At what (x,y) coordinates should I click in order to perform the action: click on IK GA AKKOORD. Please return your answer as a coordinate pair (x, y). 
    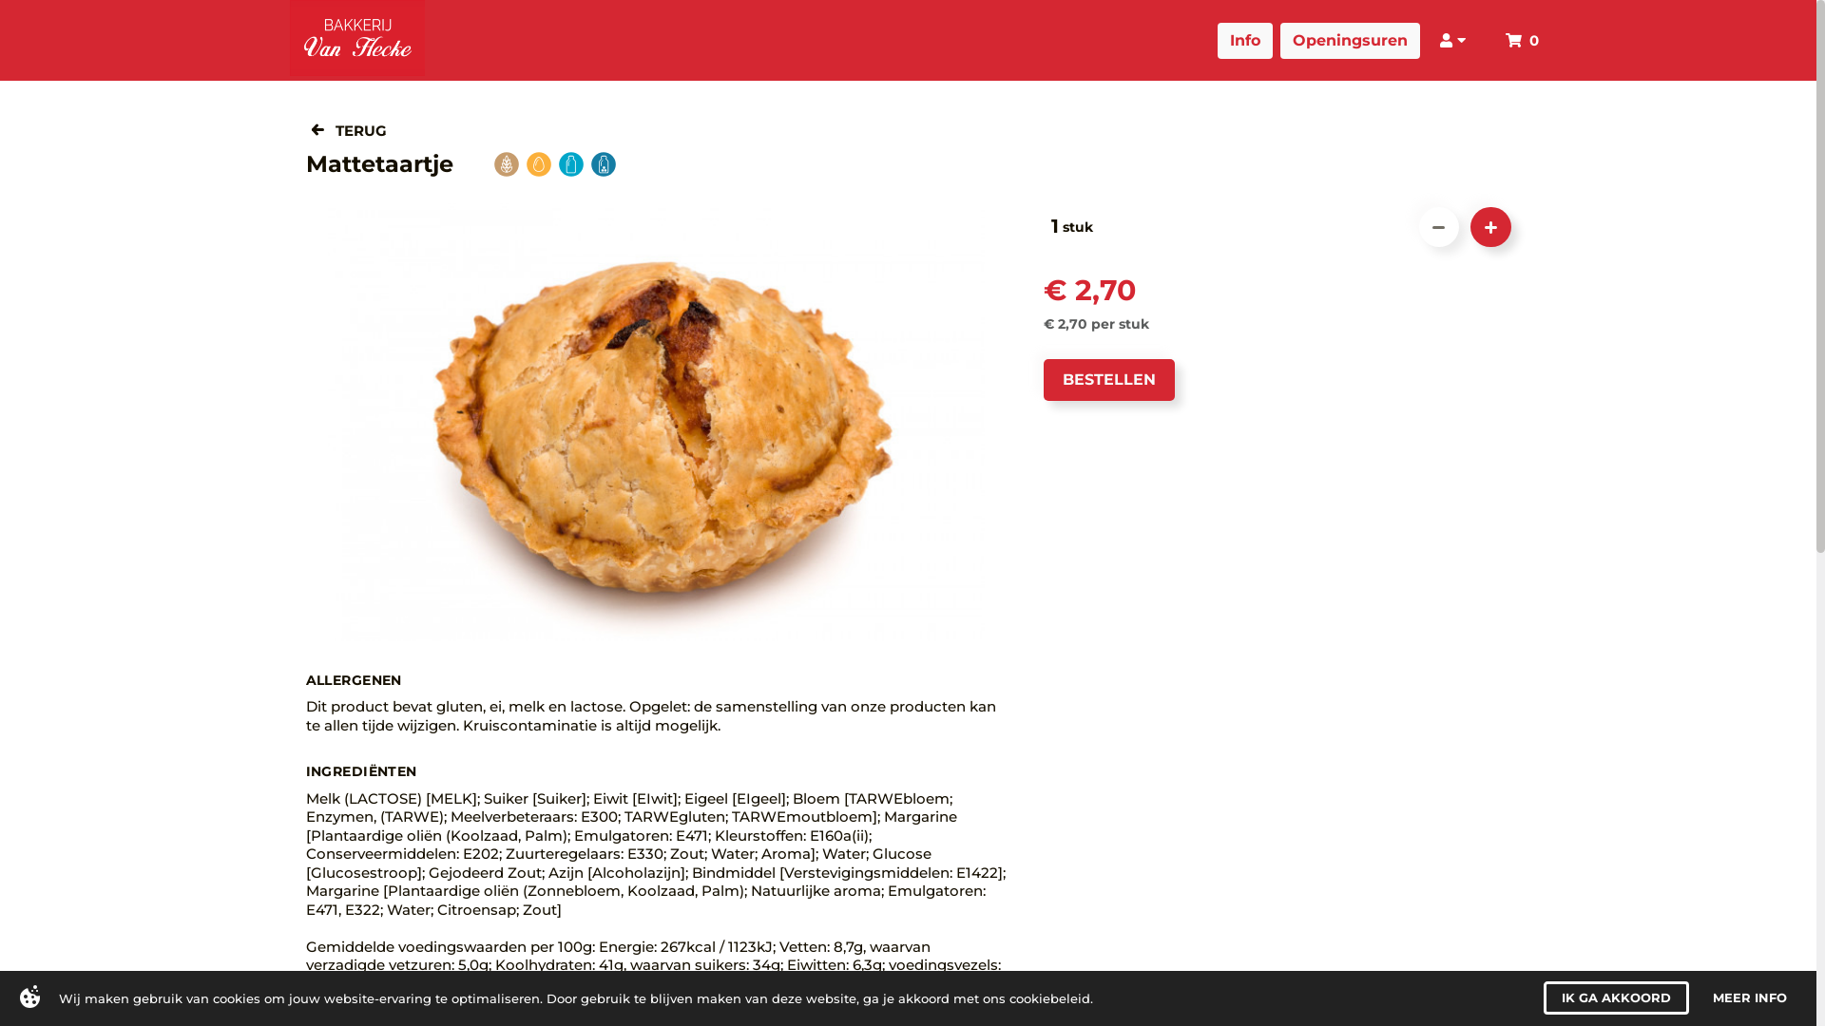
    Looking at the image, I should click on (1616, 997).